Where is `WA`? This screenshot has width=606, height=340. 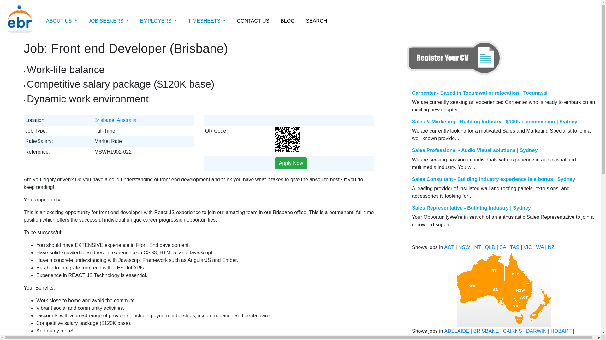 WA is located at coordinates (540, 247).